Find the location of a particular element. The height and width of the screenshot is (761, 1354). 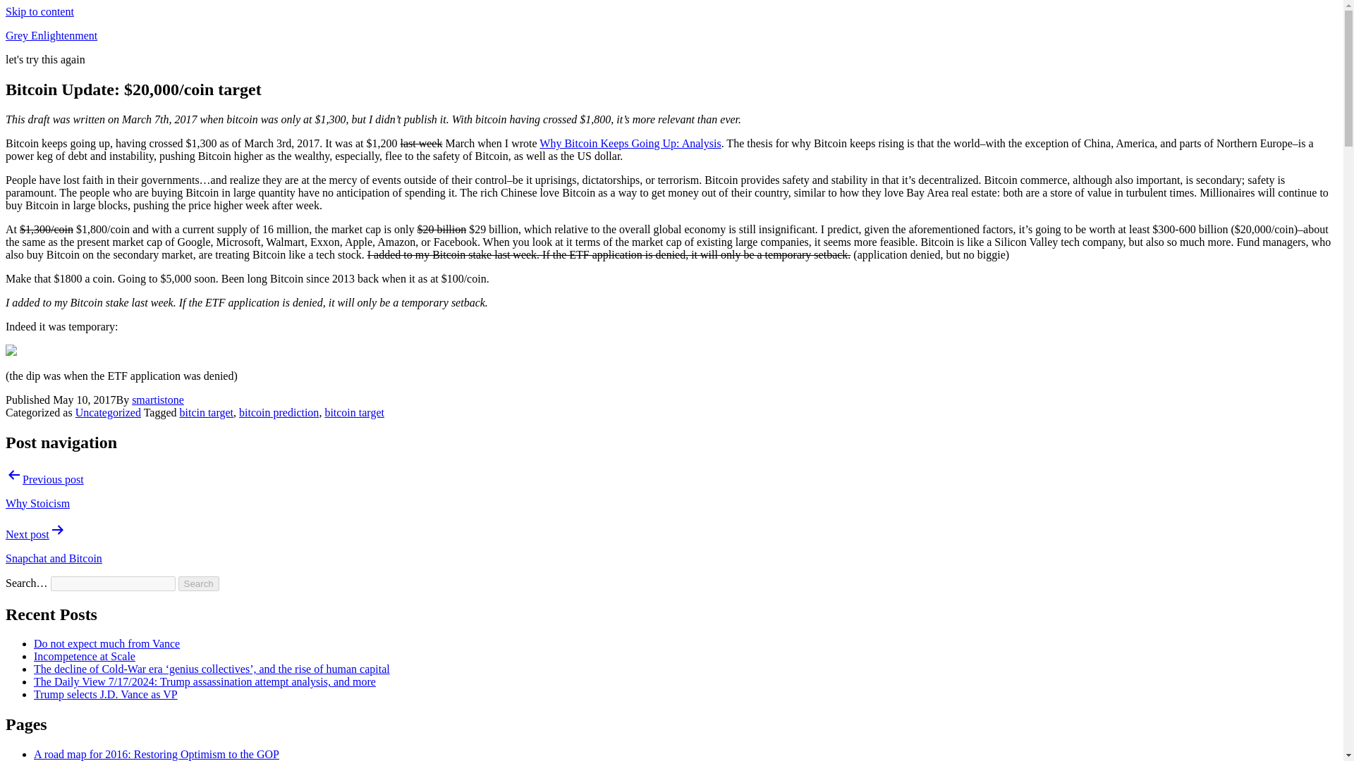

bitcin target is located at coordinates (206, 412).